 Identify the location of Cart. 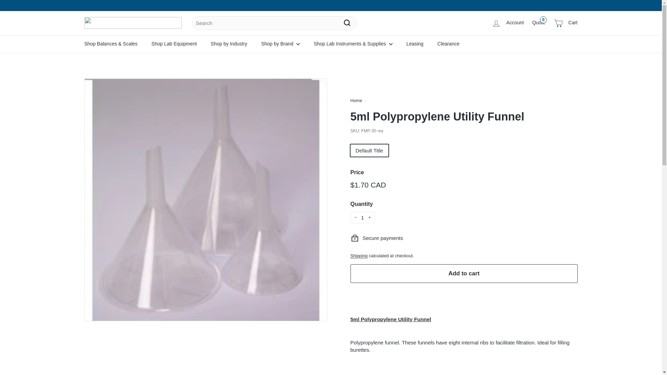
(362, 217).